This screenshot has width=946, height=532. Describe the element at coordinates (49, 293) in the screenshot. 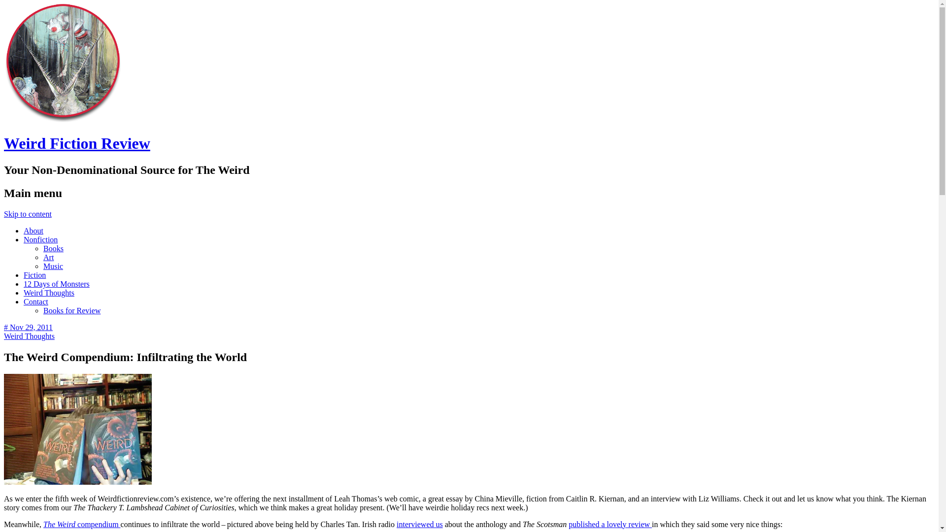

I see `Weird Thoughts` at that location.